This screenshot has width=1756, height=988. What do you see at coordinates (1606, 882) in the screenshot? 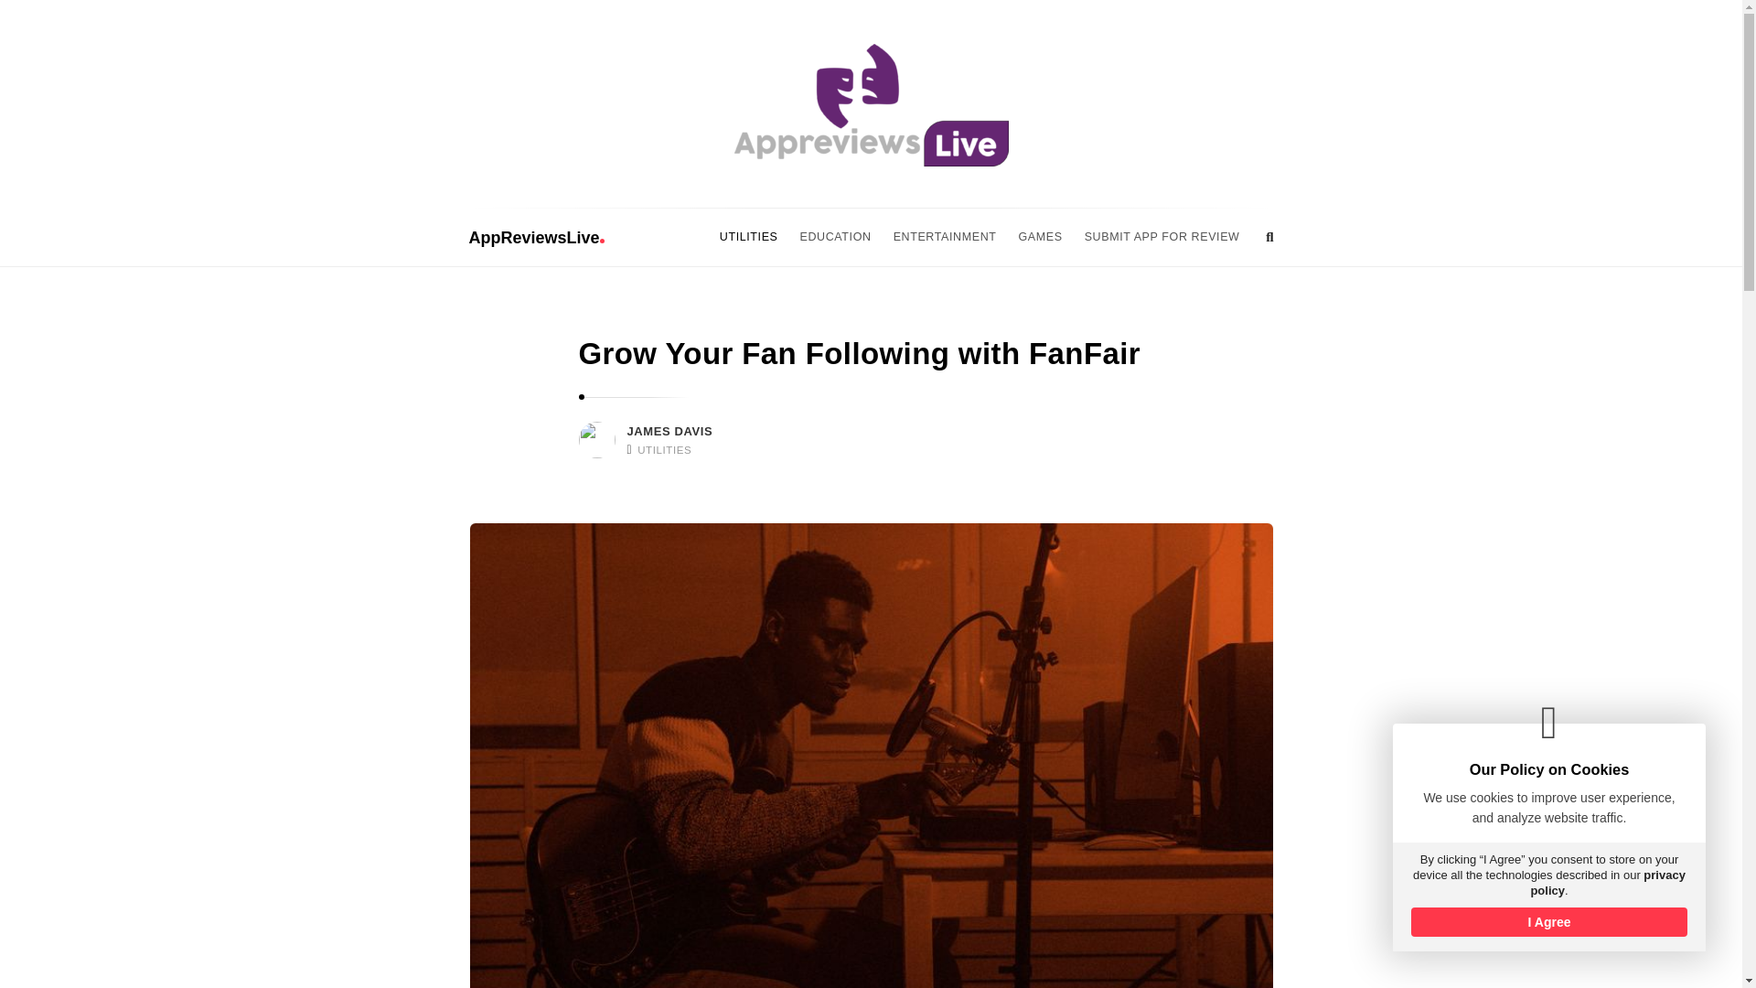
I see `privacy policy` at bounding box center [1606, 882].